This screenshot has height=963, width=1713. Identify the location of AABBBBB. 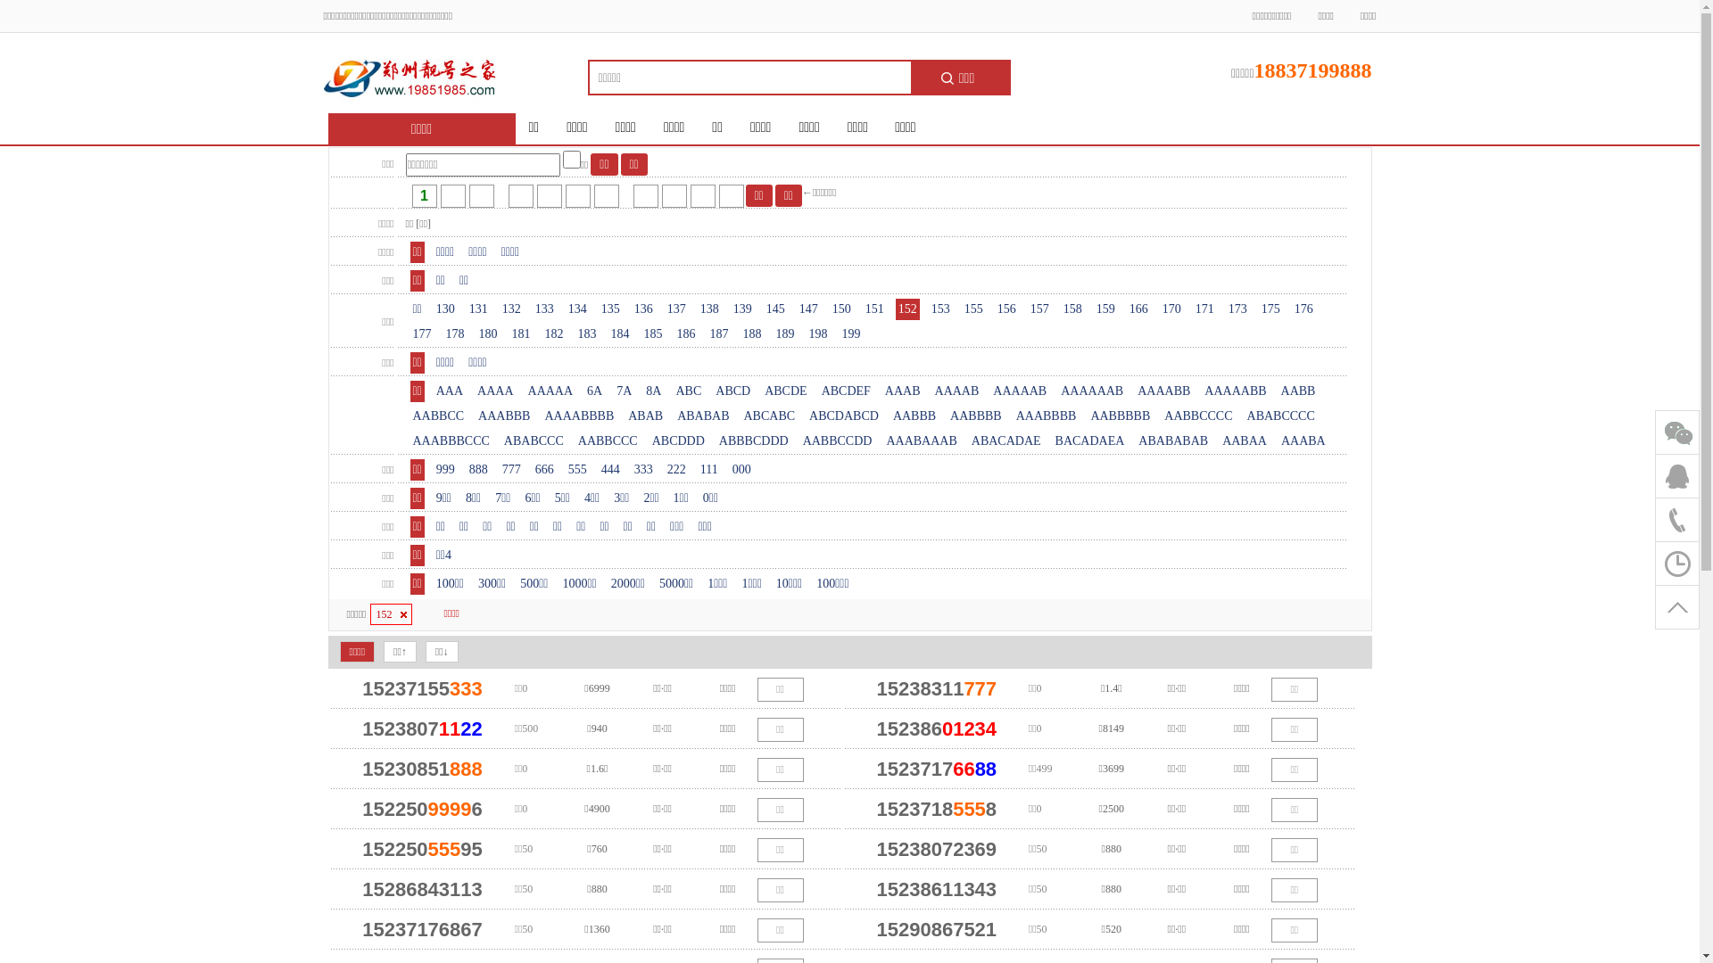
(1121, 416).